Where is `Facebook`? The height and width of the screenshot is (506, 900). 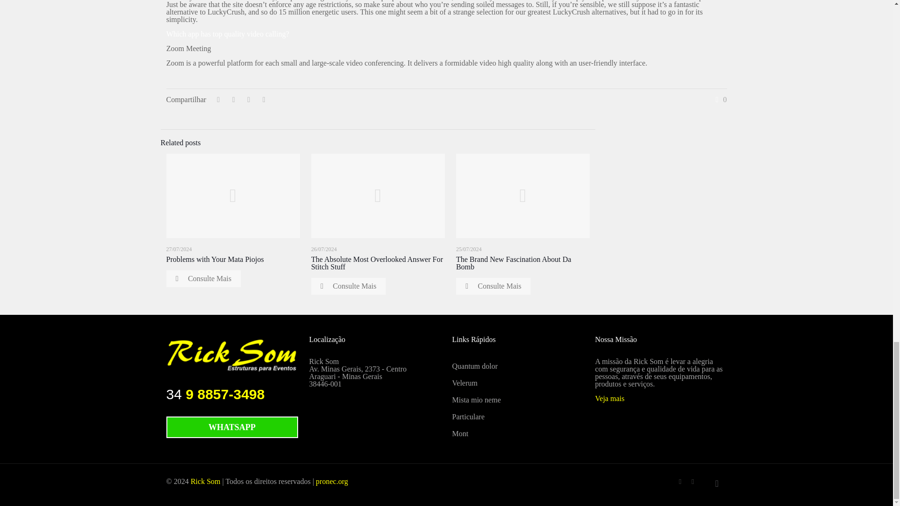
Facebook is located at coordinates (680, 481).